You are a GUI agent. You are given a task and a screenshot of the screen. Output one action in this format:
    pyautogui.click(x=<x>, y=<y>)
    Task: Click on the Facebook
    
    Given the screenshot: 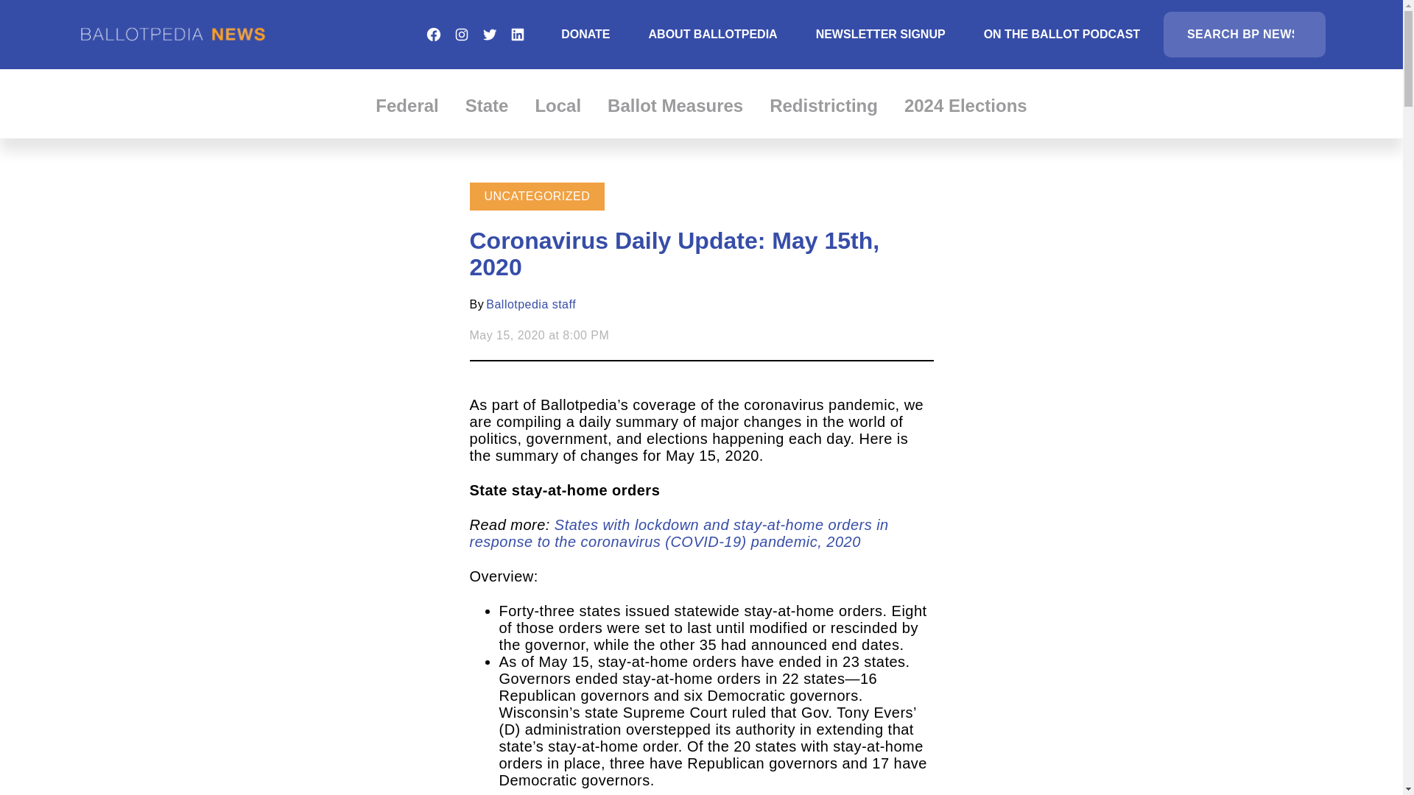 What is the action you would take?
    pyautogui.click(x=433, y=34)
    